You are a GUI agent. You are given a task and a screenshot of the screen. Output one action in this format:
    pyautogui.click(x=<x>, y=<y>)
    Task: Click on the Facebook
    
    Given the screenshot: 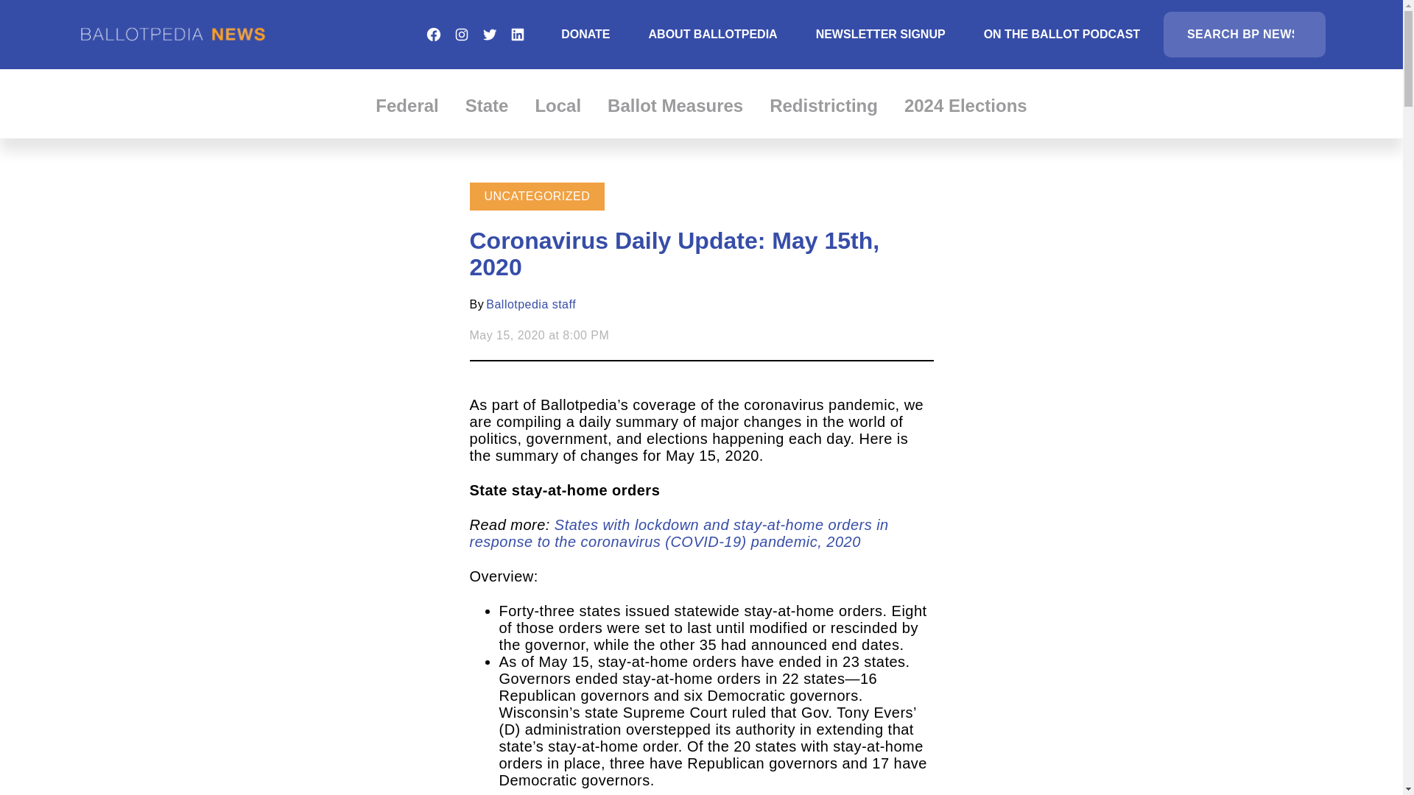 What is the action you would take?
    pyautogui.click(x=433, y=34)
    